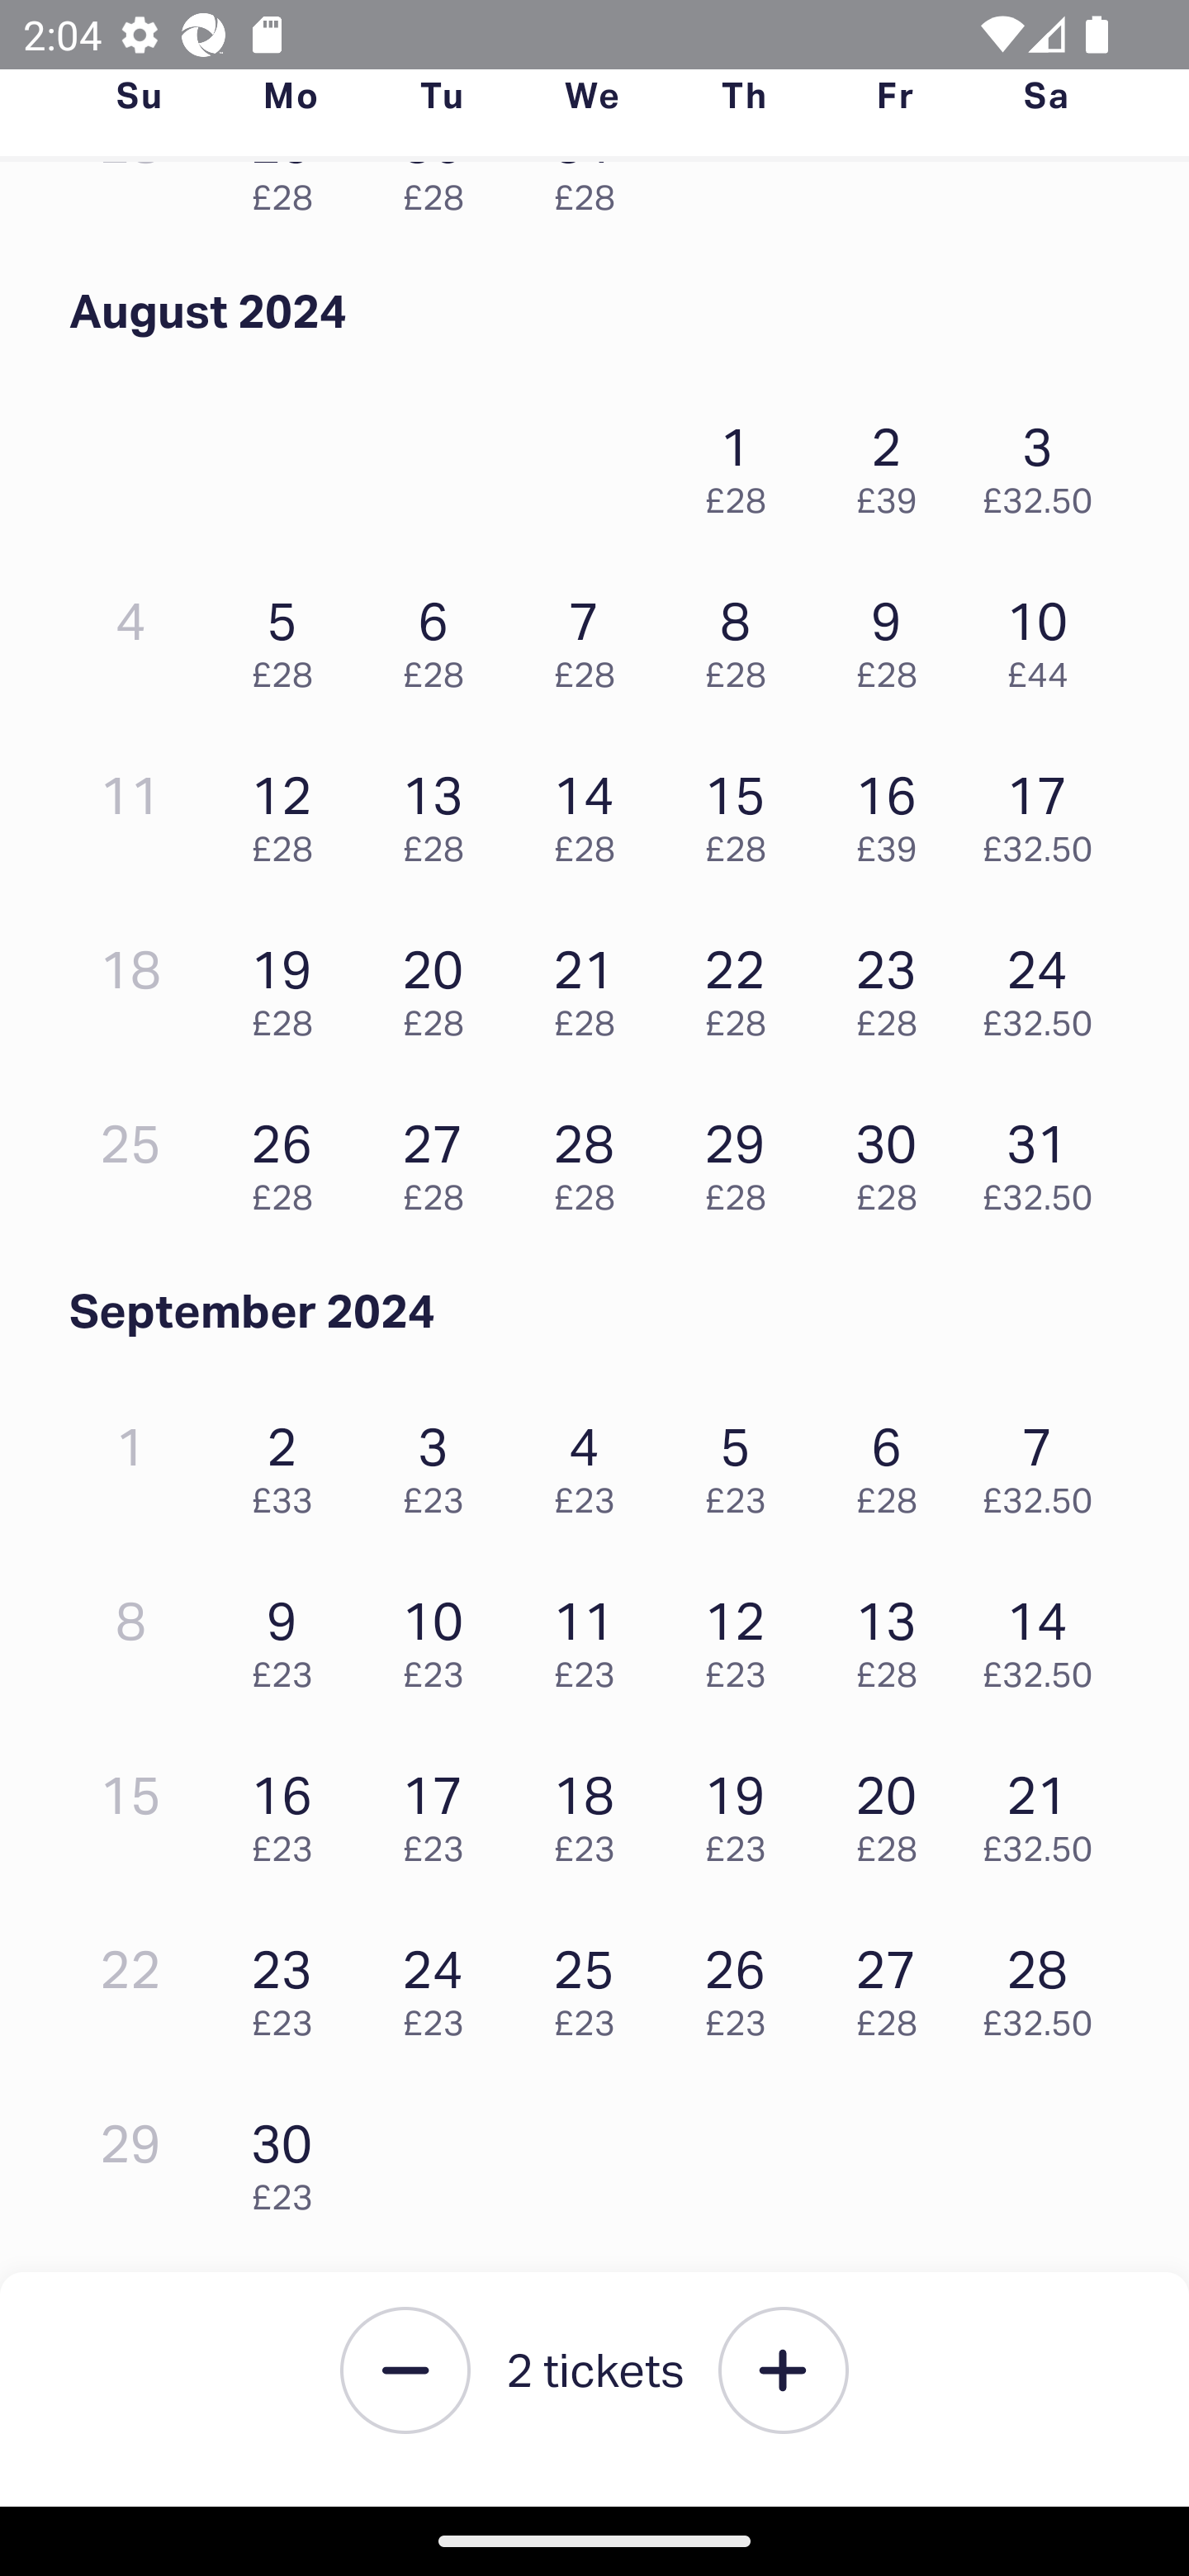 This screenshot has width=1189, height=2576. Describe the element at coordinates (1045, 637) in the screenshot. I see `10 £44` at that location.